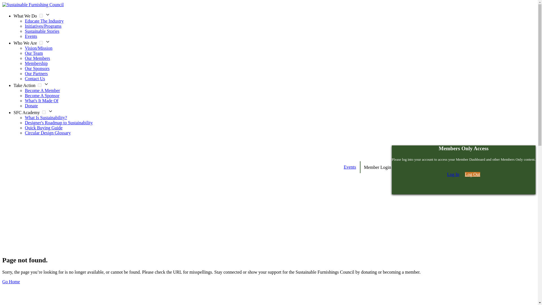 Image resolution: width=542 pixels, height=305 pixels. What do you see at coordinates (33, 5) in the screenshot?
I see `Sustainable Furnishing Council` at bounding box center [33, 5].